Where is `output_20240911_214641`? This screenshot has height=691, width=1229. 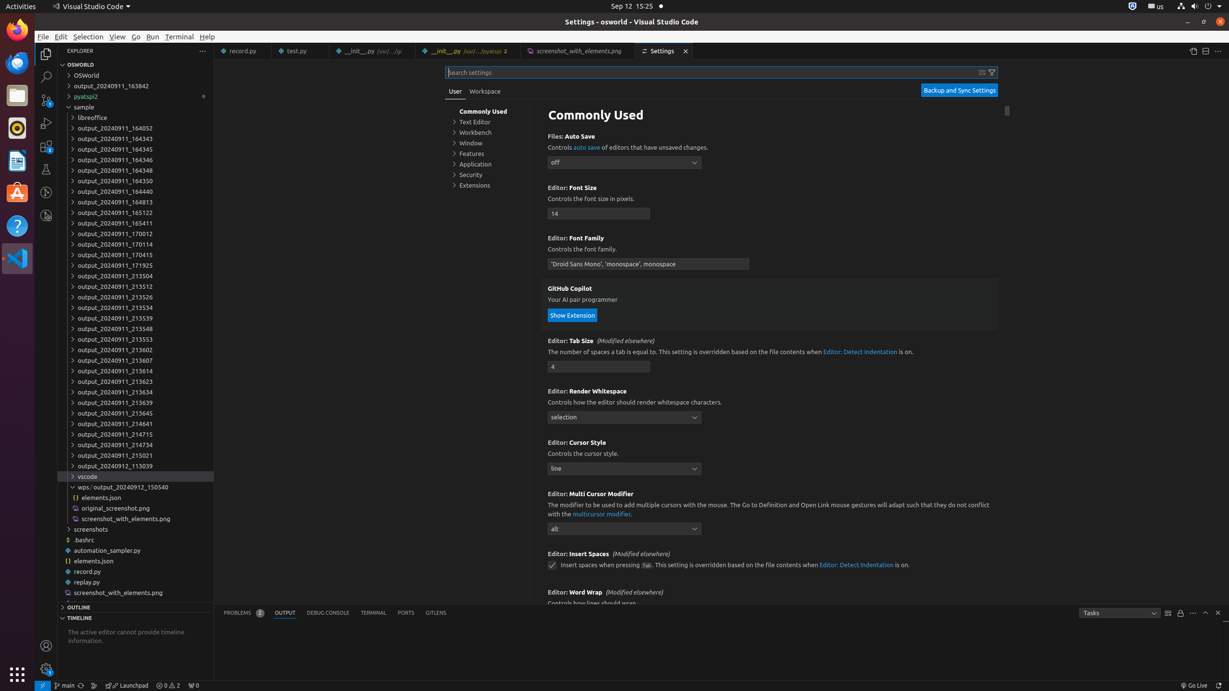
output_20240911_214641 is located at coordinates (135, 423).